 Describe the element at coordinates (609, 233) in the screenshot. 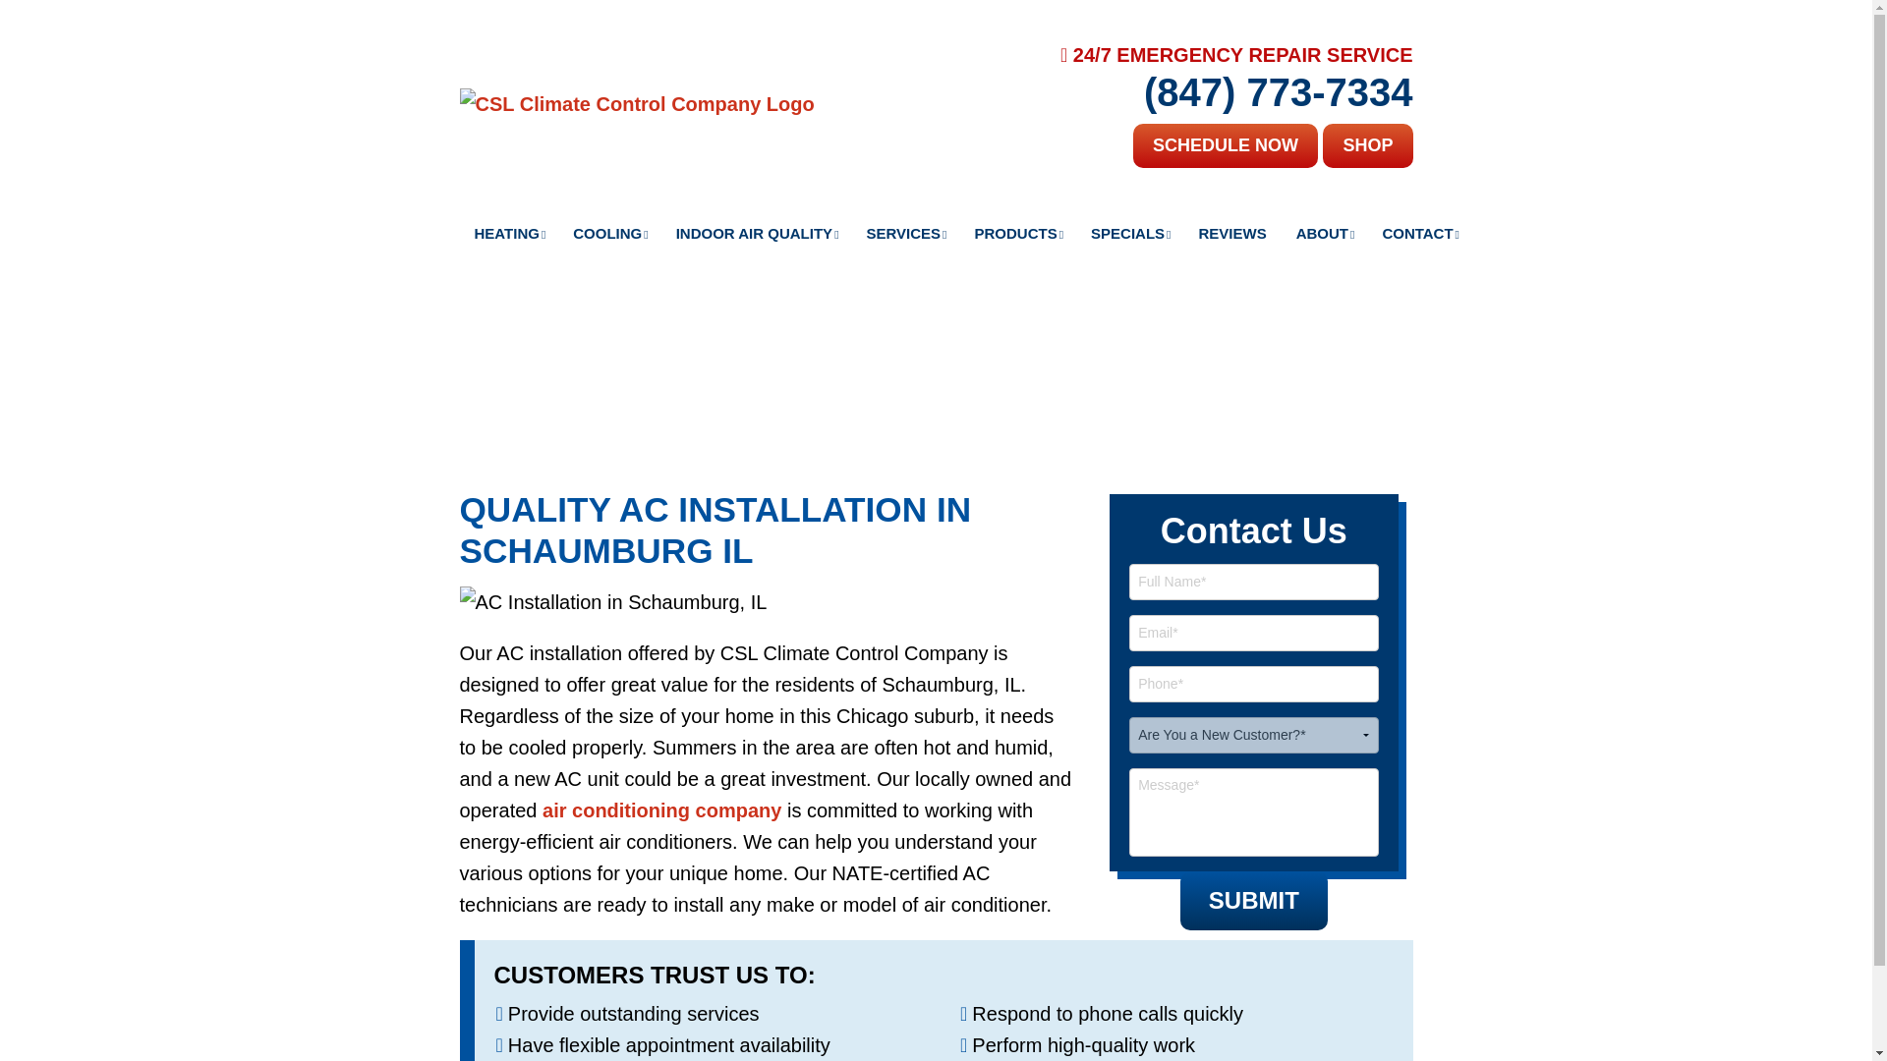

I see `COOLING` at that location.